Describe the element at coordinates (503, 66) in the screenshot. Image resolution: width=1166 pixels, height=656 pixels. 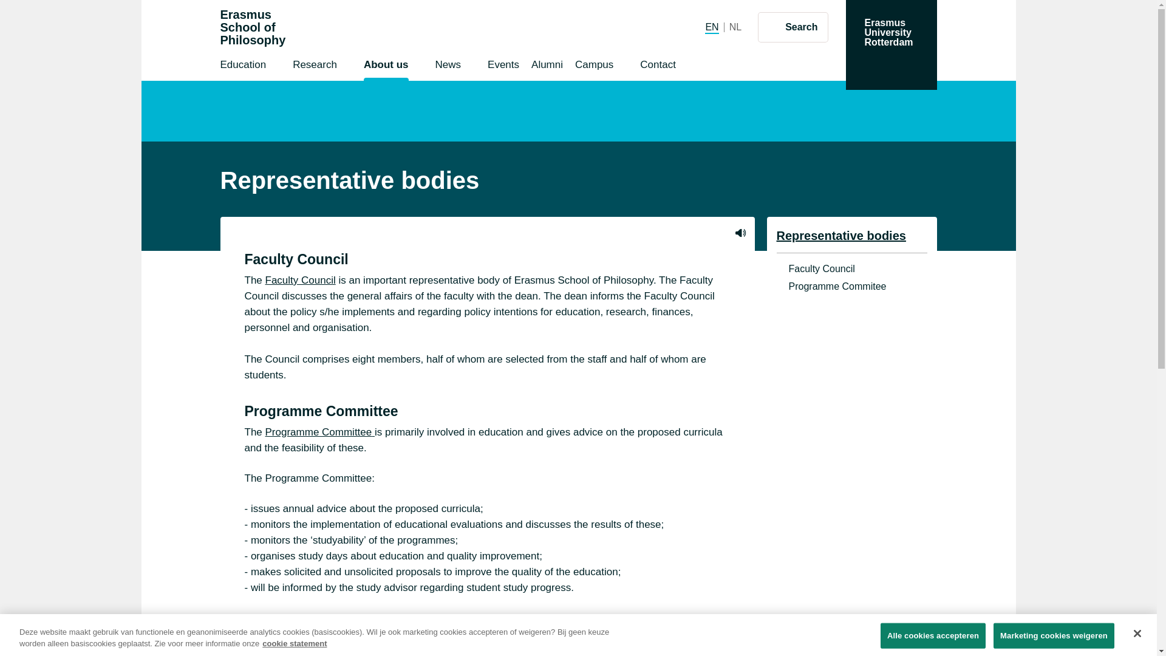
I see `Alumni` at that location.